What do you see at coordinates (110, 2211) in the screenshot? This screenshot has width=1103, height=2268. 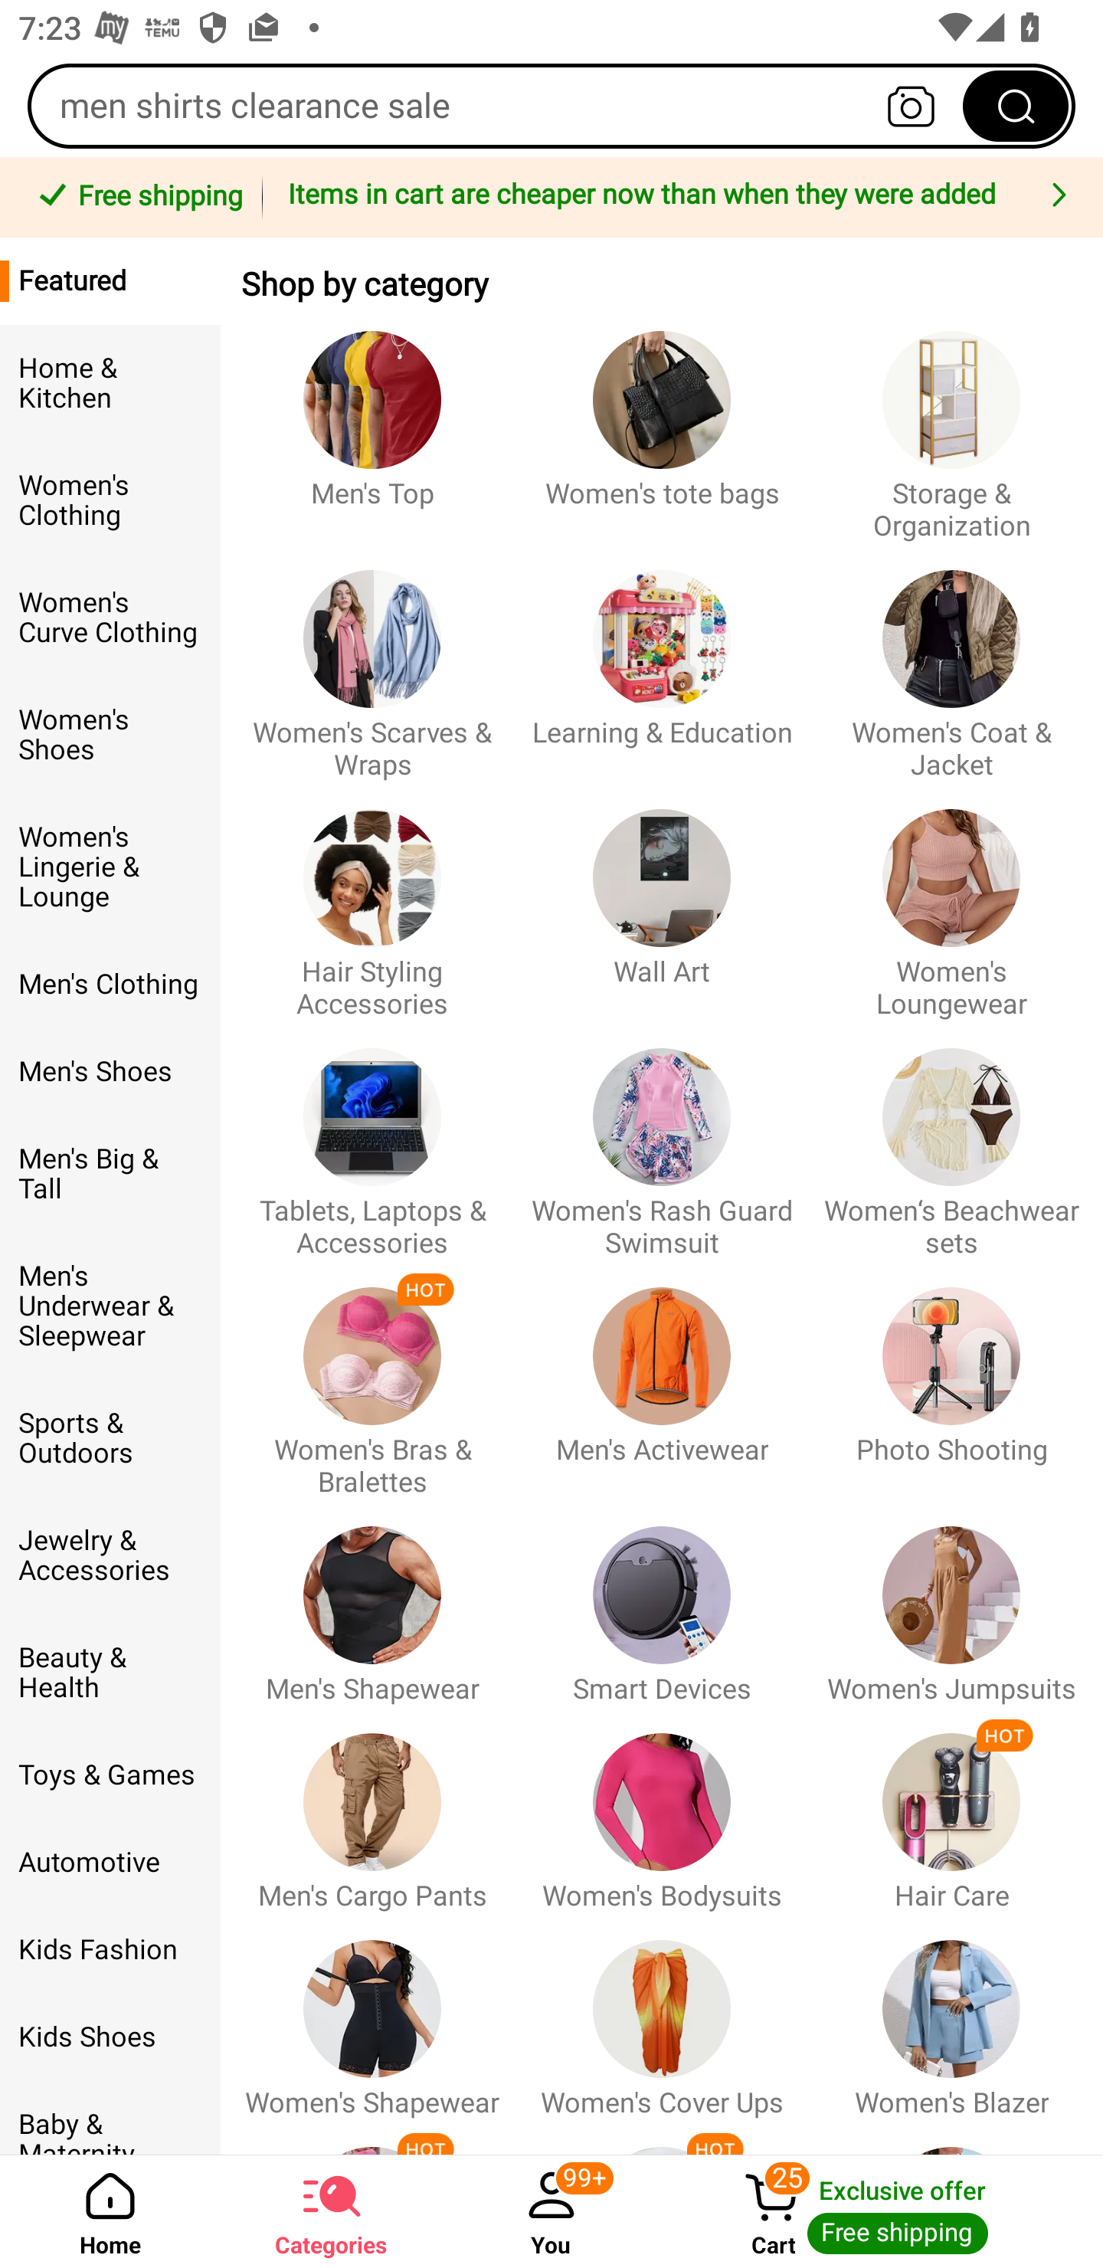 I see `Home` at bounding box center [110, 2211].